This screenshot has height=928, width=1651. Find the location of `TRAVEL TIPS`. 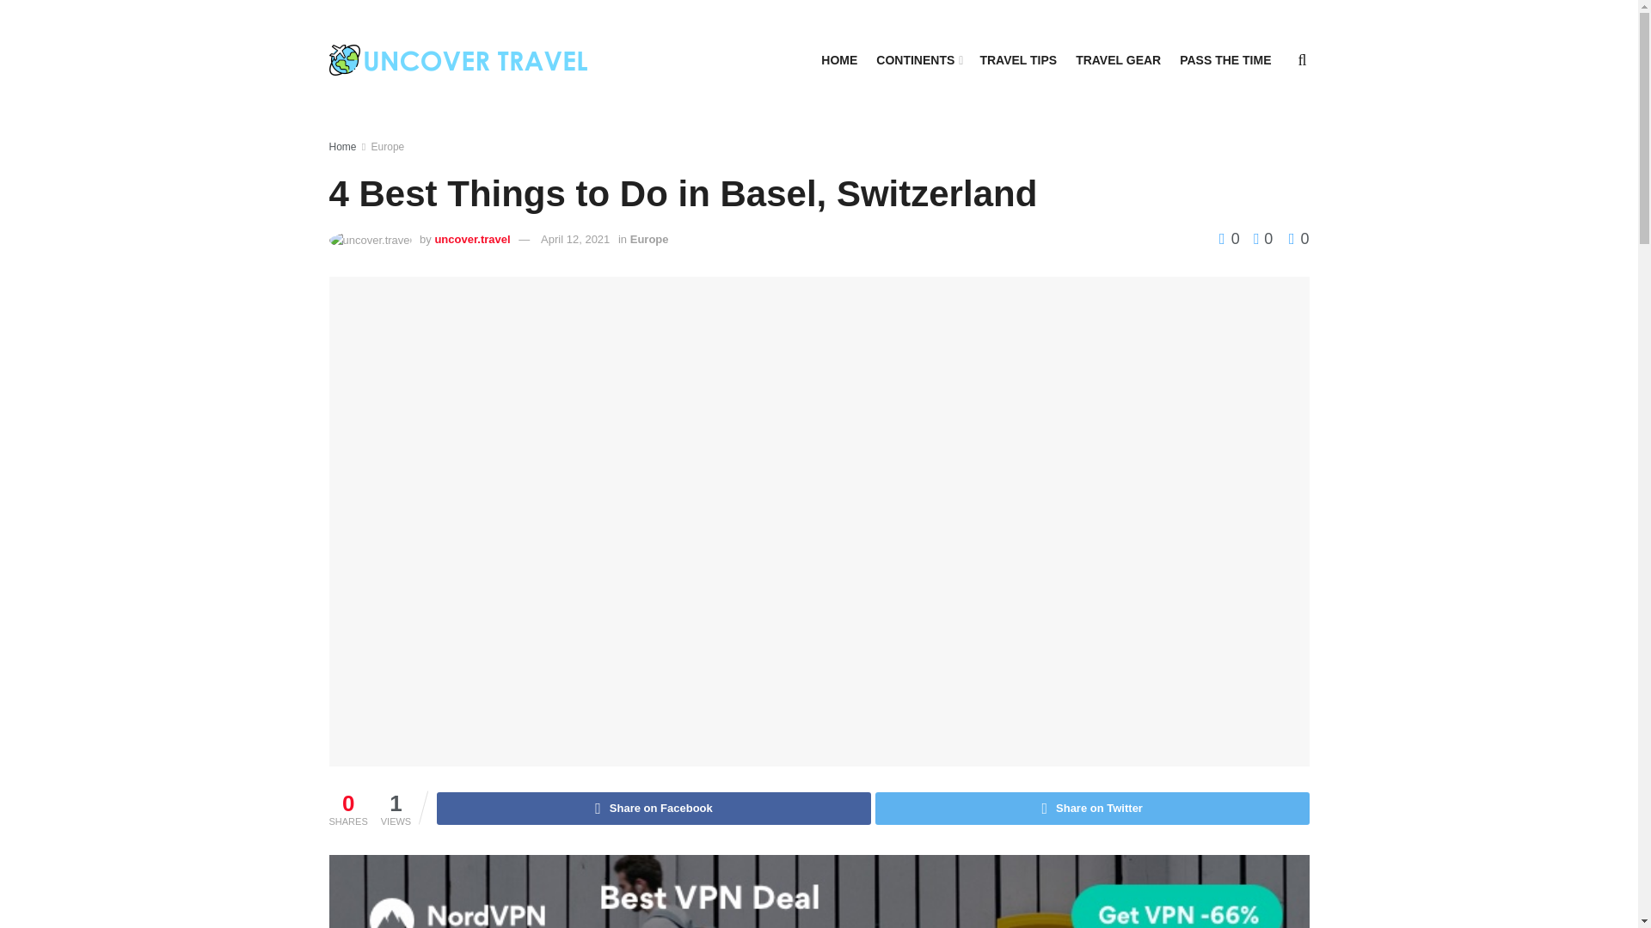

TRAVEL TIPS is located at coordinates (1017, 60).